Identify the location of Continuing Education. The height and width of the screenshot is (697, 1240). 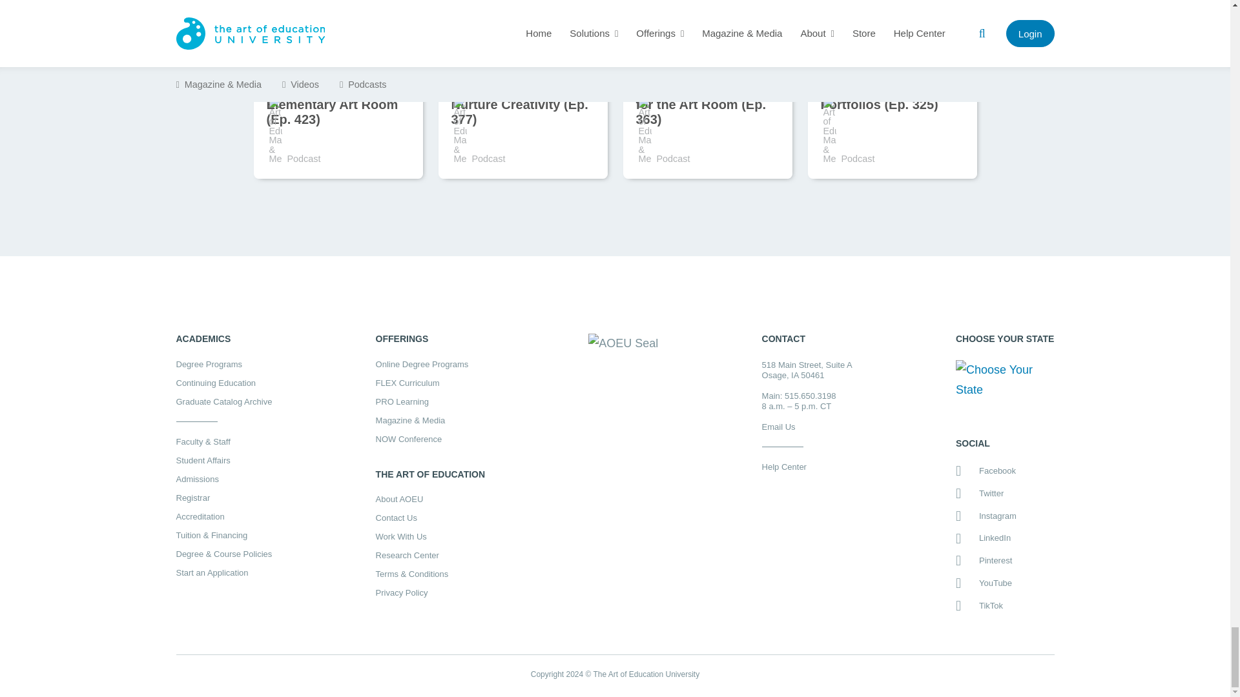
(223, 383).